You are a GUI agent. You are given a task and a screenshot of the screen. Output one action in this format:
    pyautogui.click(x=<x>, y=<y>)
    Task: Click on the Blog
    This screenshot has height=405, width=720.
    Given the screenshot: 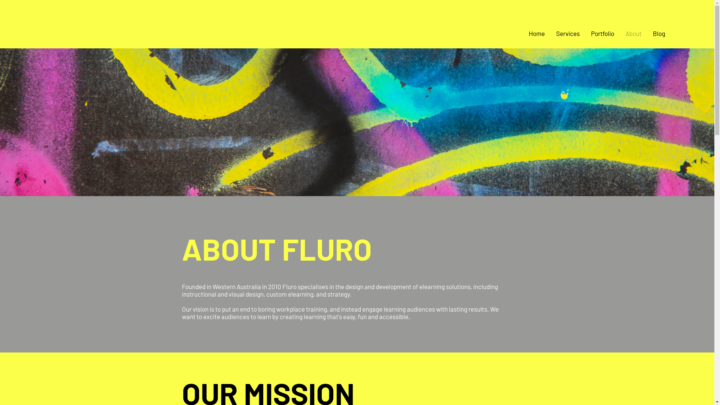 What is the action you would take?
    pyautogui.click(x=659, y=33)
    